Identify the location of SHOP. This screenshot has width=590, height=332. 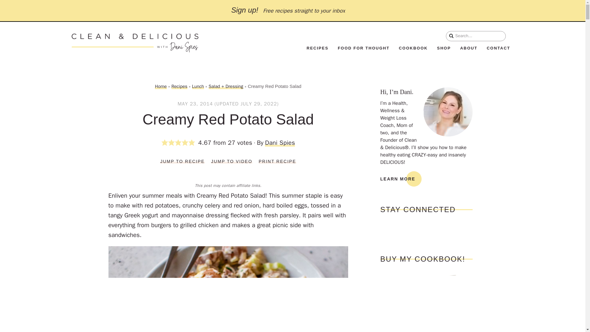
(444, 48).